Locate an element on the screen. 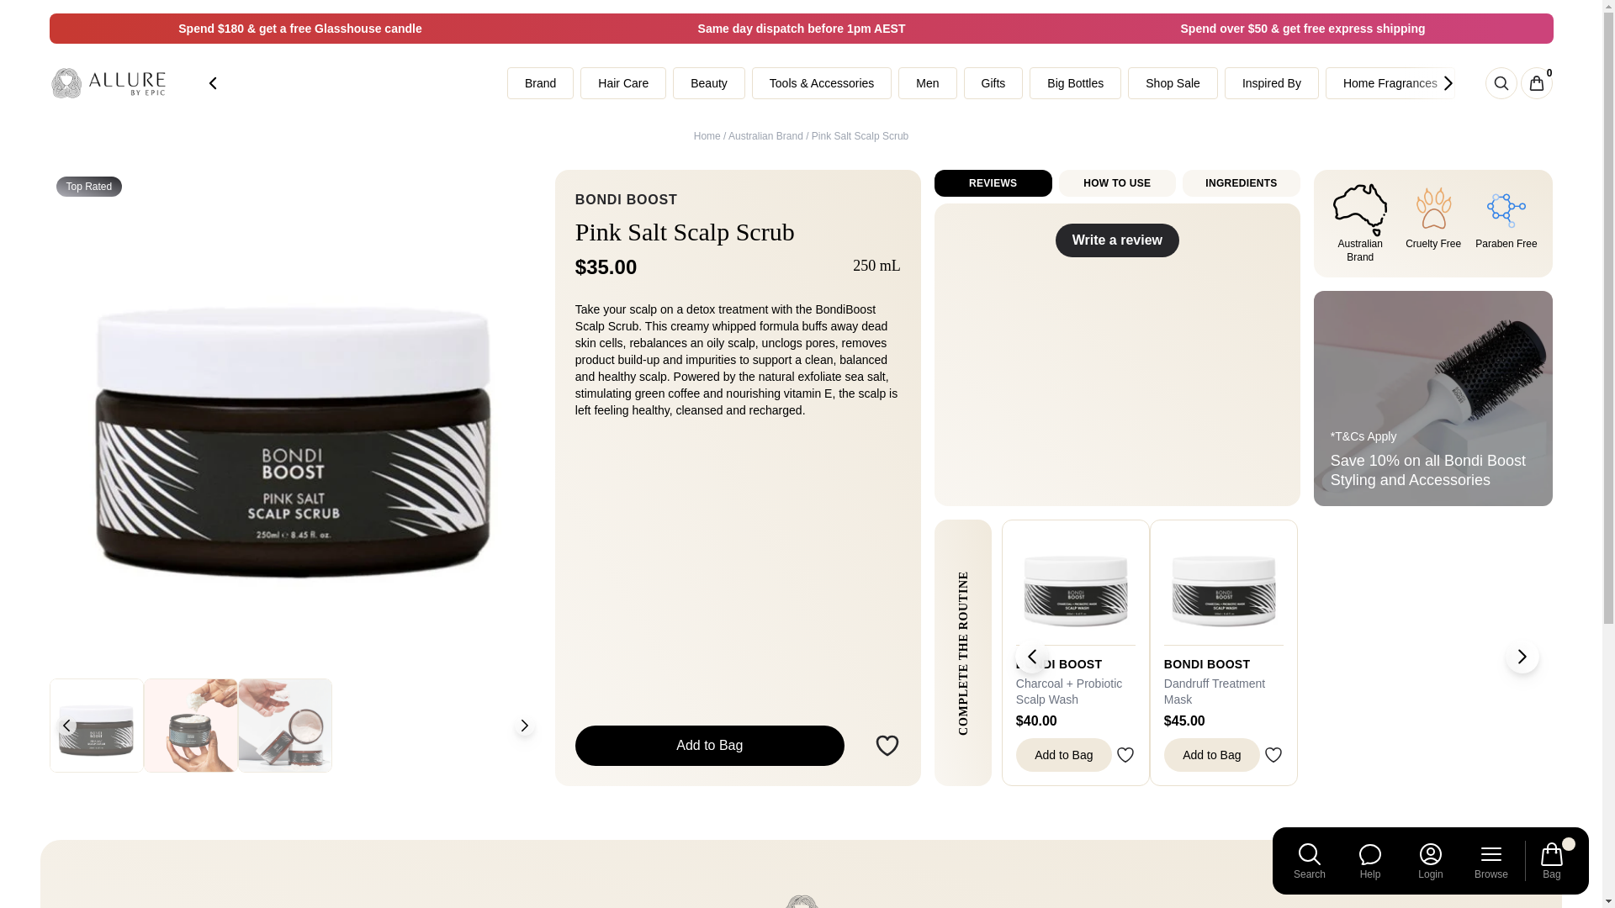  Previous Page is located at coordinates (212, 82).